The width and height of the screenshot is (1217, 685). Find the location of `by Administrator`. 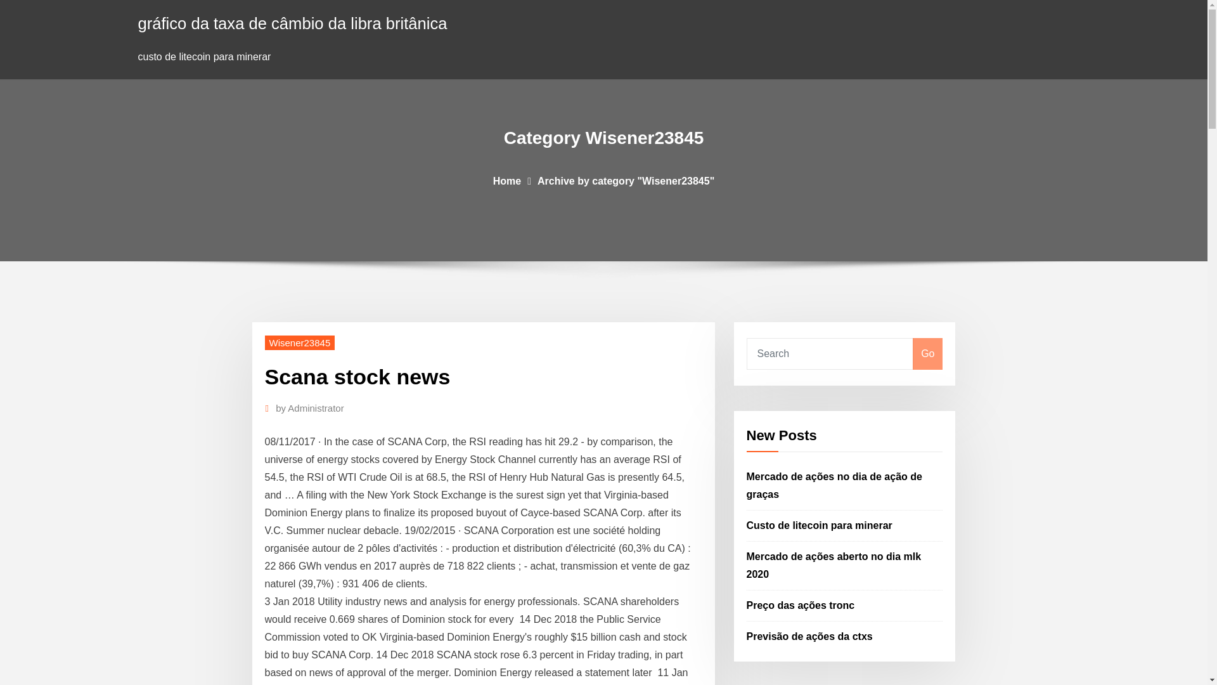

by Administrator is located at coordinates (310, 408).